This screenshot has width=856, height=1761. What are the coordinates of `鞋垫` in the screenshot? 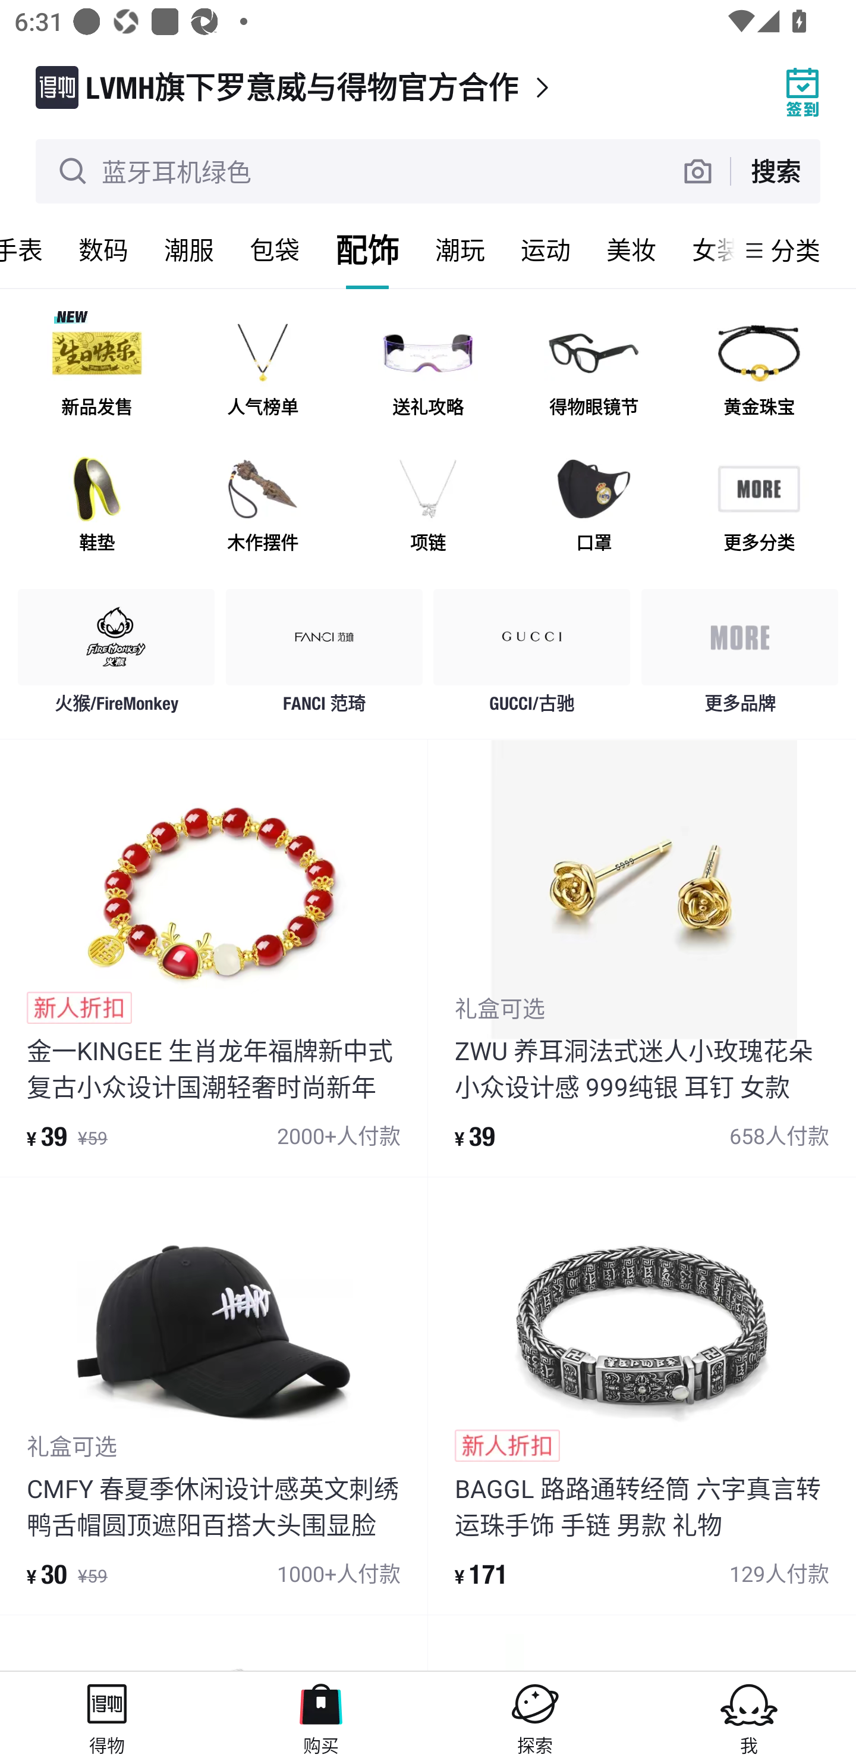 It's located at (97, 506).